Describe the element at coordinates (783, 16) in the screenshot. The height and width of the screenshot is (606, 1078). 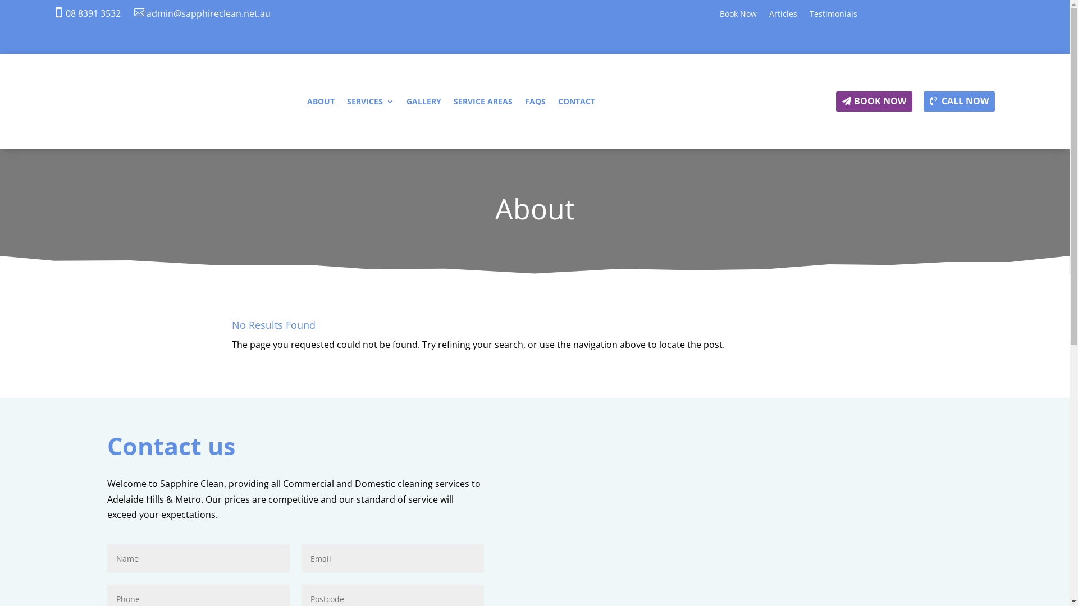
I see `Articles` at that location.